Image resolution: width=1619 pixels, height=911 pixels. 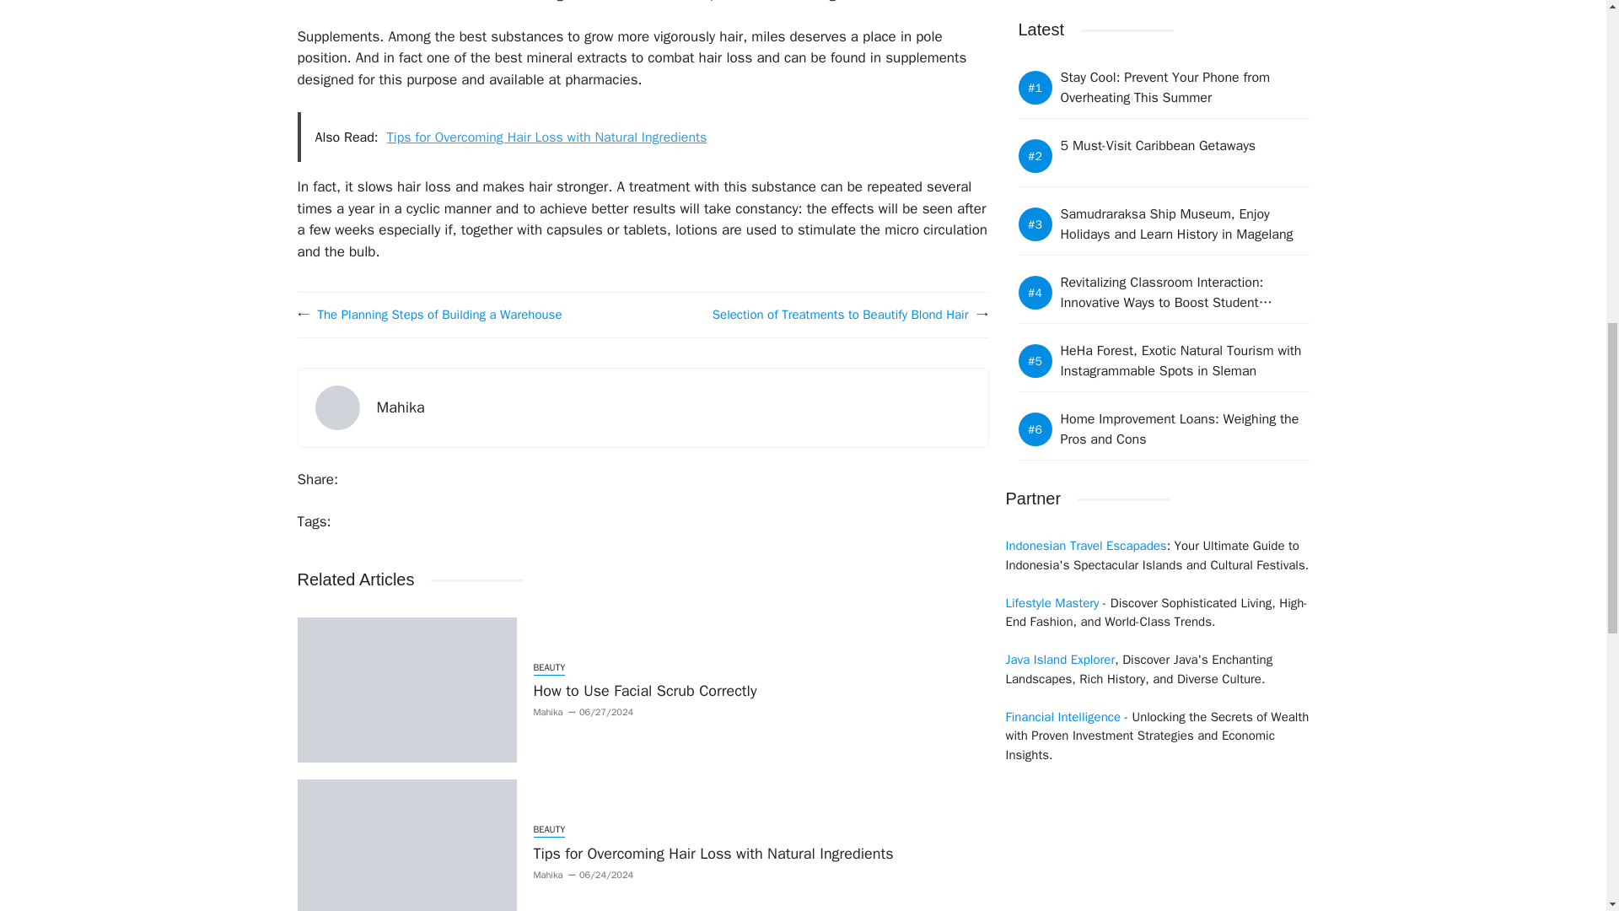 I want to click on Mahika, so click(x=401, y=407).